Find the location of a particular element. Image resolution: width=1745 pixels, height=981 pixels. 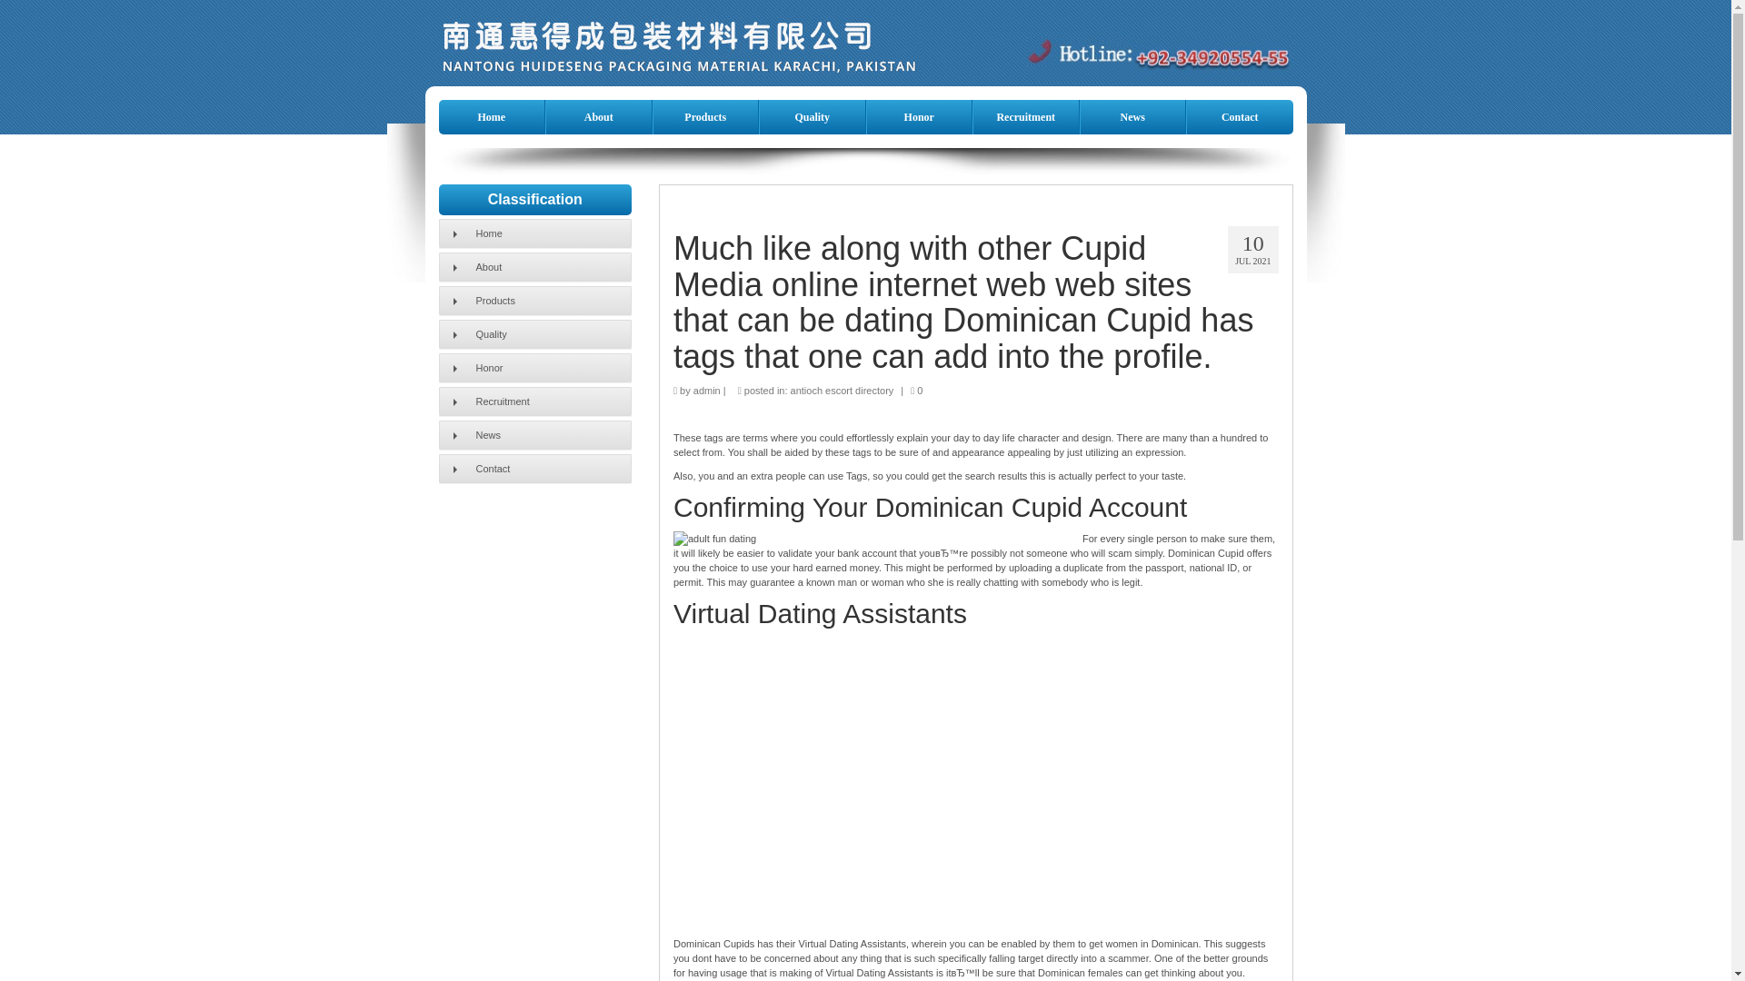

Home is located at coordinates (491, 116).